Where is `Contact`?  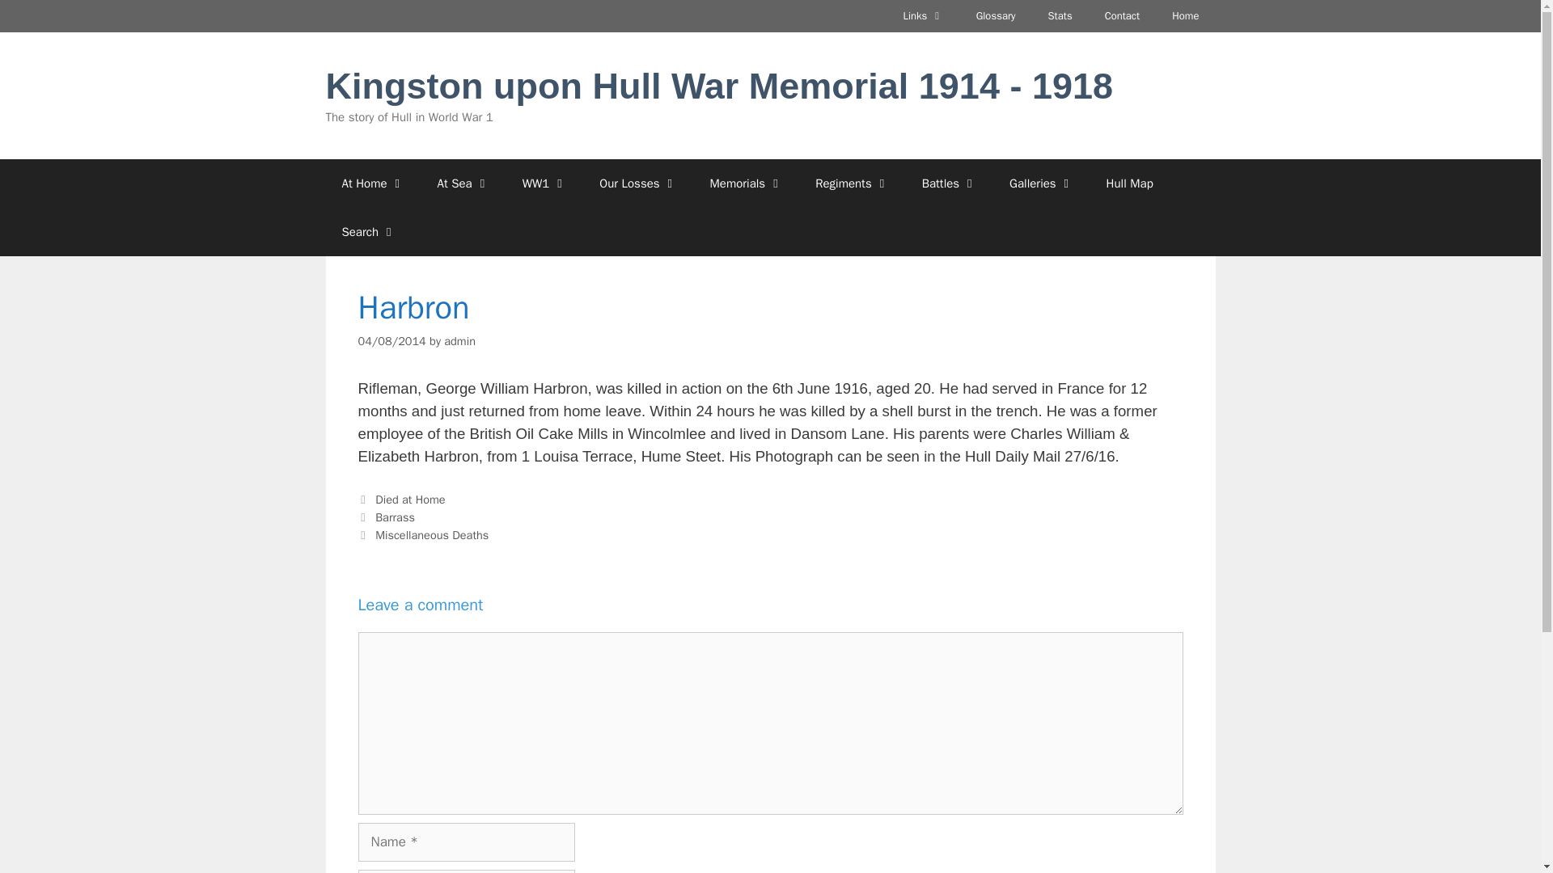
Contact is located at coordinates (1123, 16).